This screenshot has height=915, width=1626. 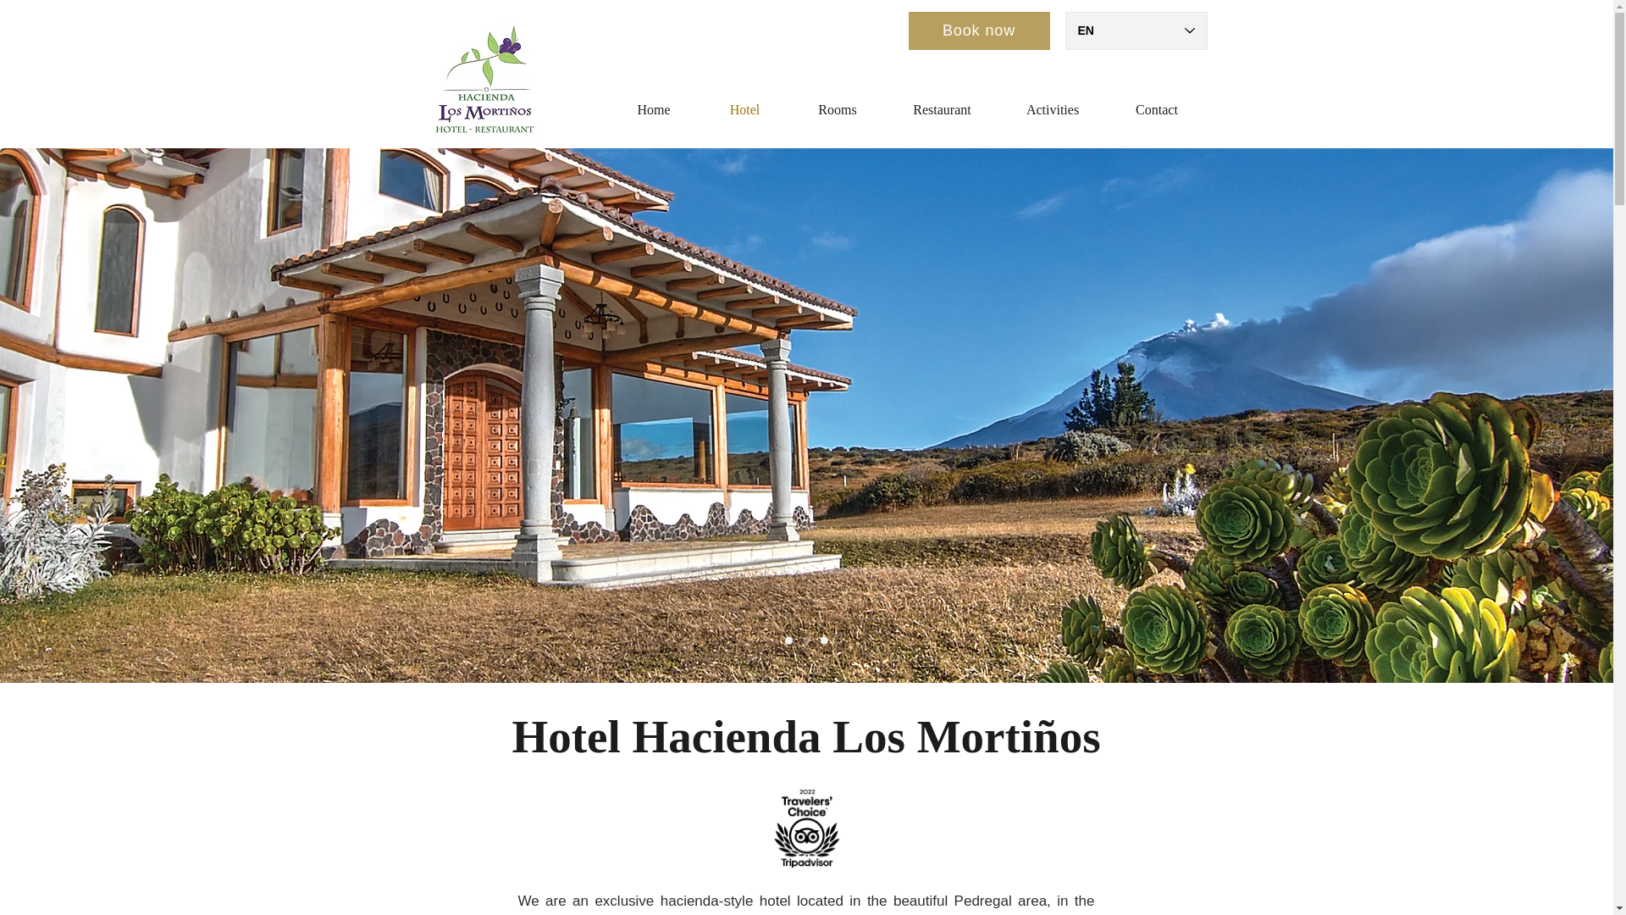 I want to click on Home, so click(x=654, y=110).